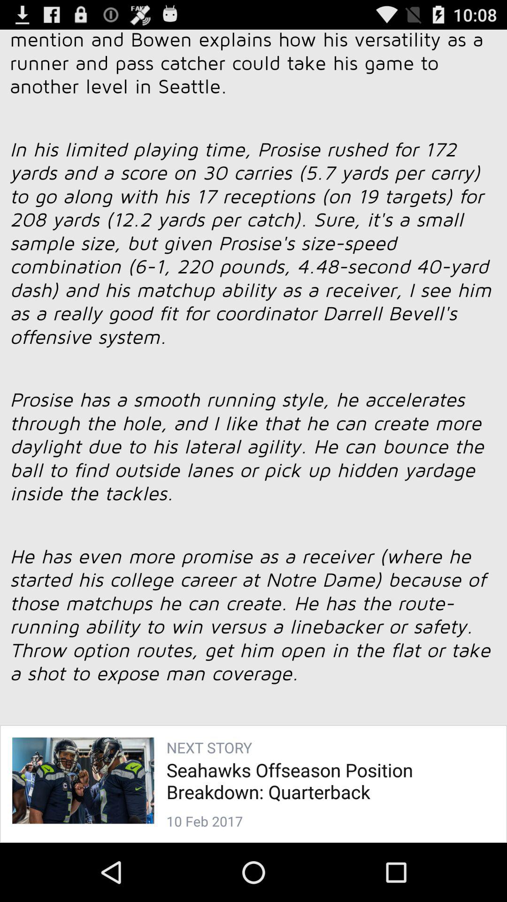 This screenshot has height=902, width=507. I want to click on go to next story, so click(253, 424).